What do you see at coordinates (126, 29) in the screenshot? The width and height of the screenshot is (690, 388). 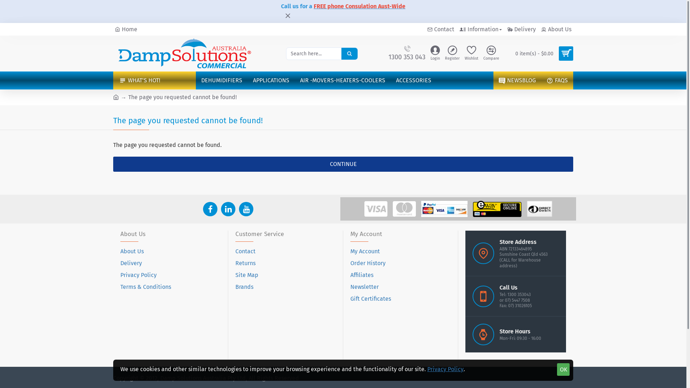 I see `Home` at bounding box center [126, 29].